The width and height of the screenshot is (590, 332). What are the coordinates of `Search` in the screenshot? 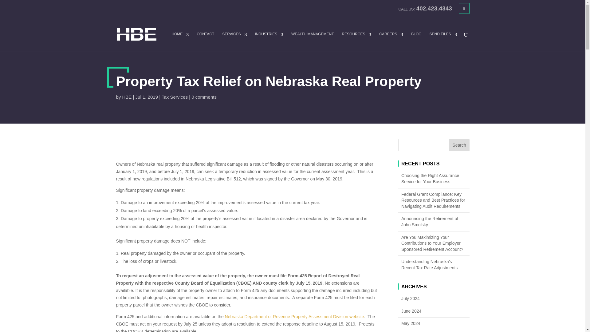 It's located at (459, 145).